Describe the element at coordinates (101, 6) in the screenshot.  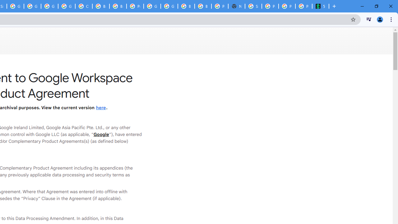
I see `Browse Chrome as a guest - Computer - Google Chrome Help` at that location.